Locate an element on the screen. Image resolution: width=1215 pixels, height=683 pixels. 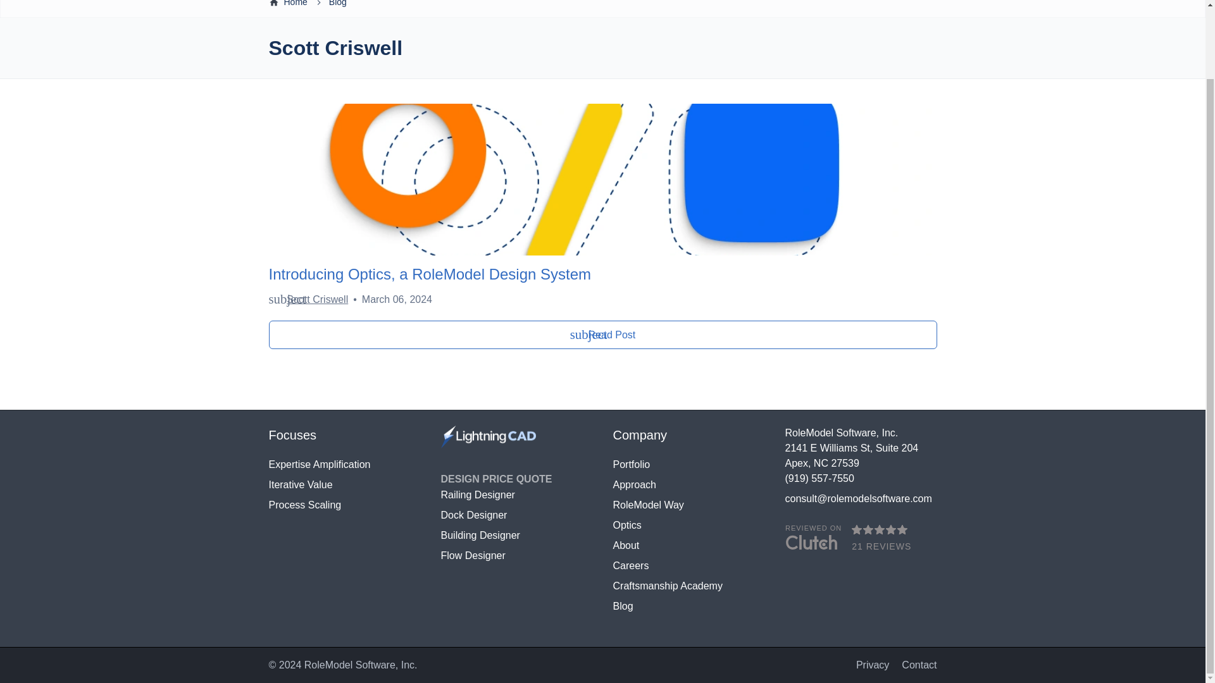
Home is located at coordinates (295, 6).